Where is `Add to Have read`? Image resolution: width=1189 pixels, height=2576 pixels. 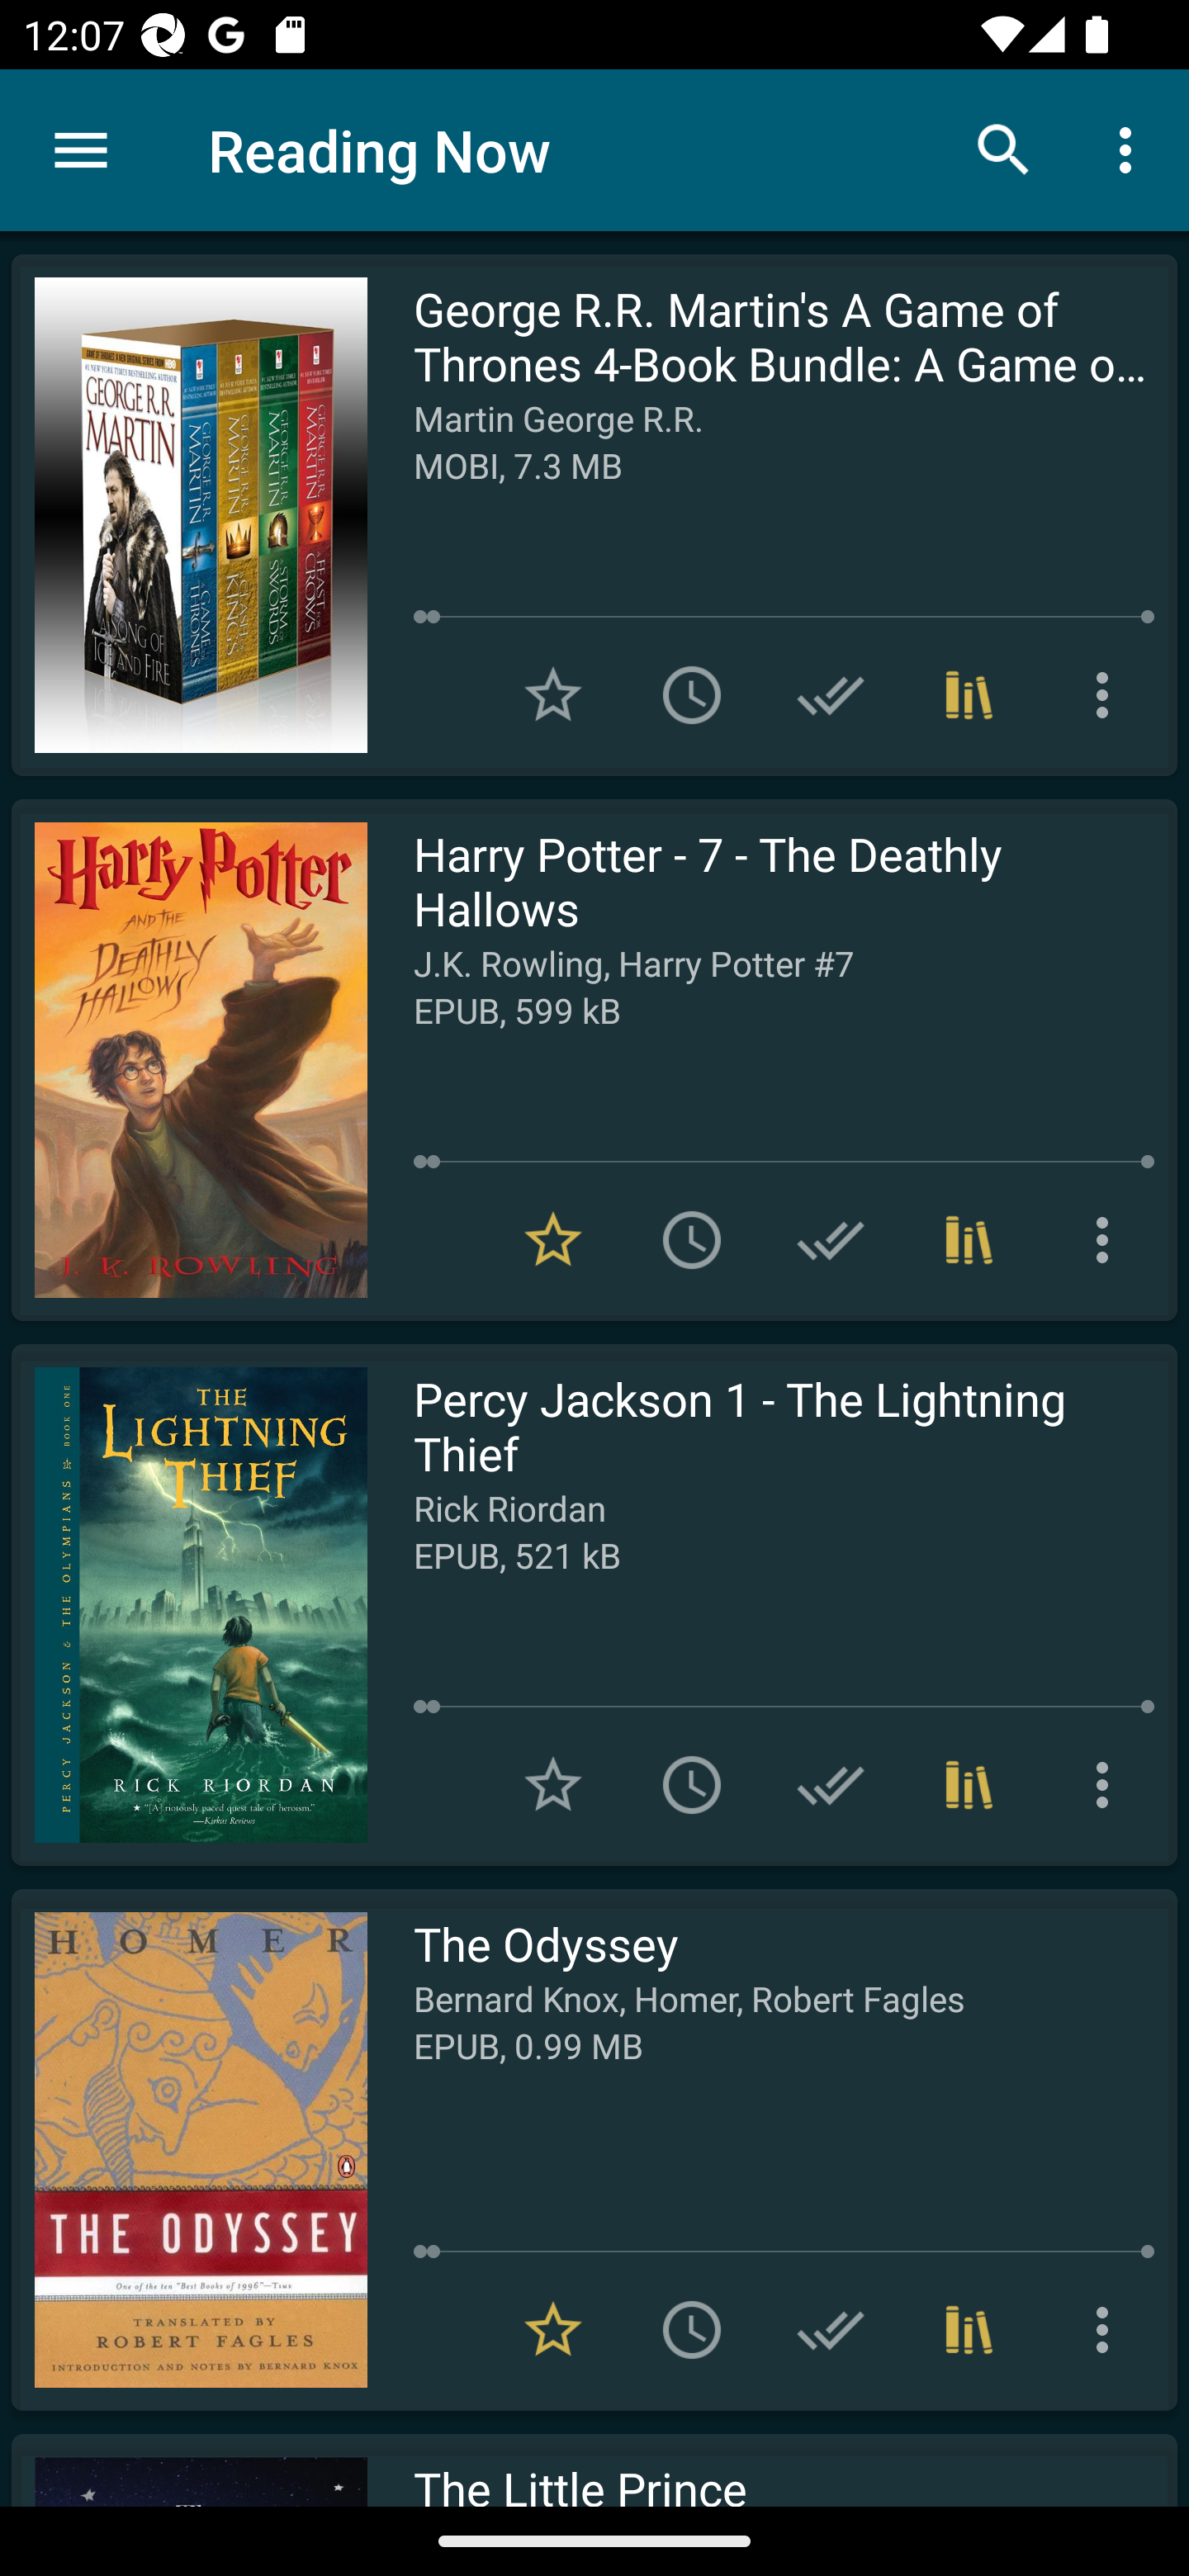
Add to Have read is located at coordinates (831, 1785).